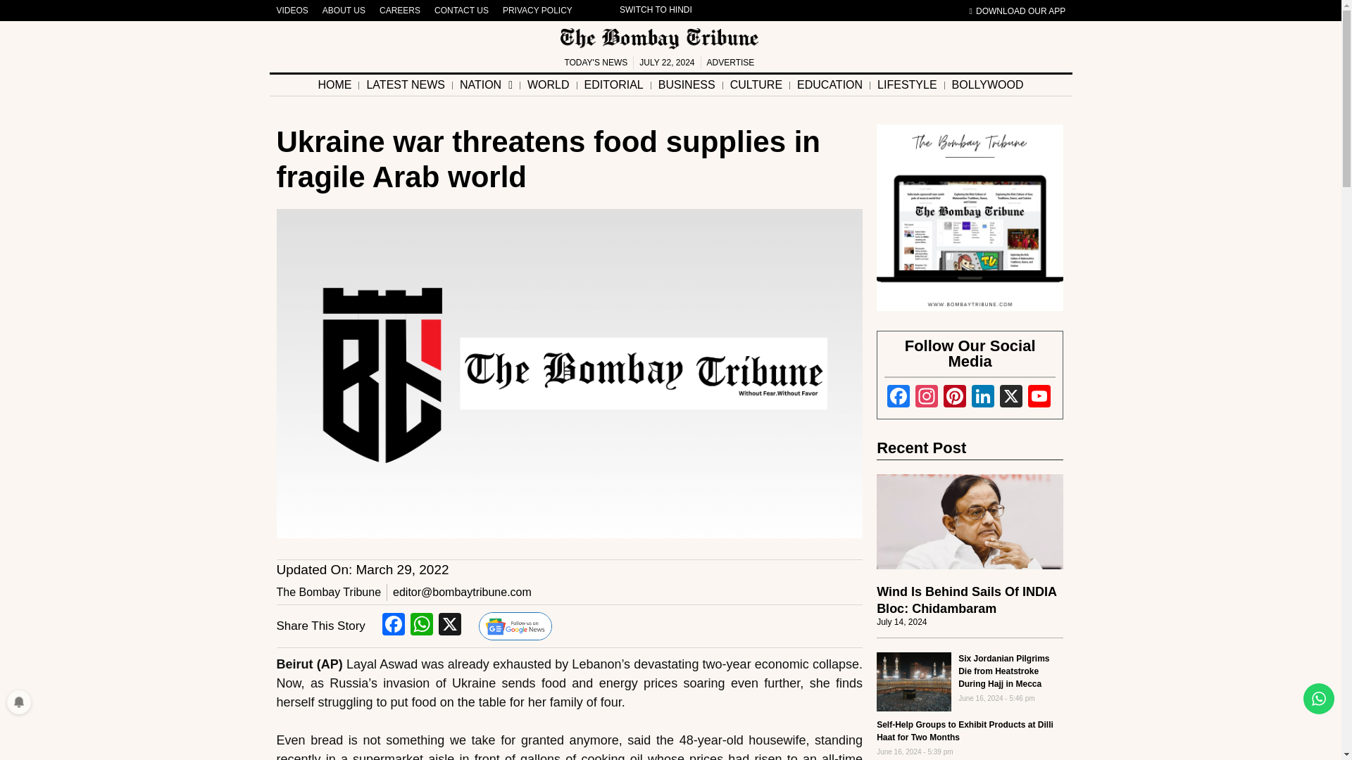 This screenshot has width=1352, height=760. What do you see at coordinates (1018, 11) in the screenshot?
I see `DOWNLOAD OUR APP` at bounding box center [1018, 11].